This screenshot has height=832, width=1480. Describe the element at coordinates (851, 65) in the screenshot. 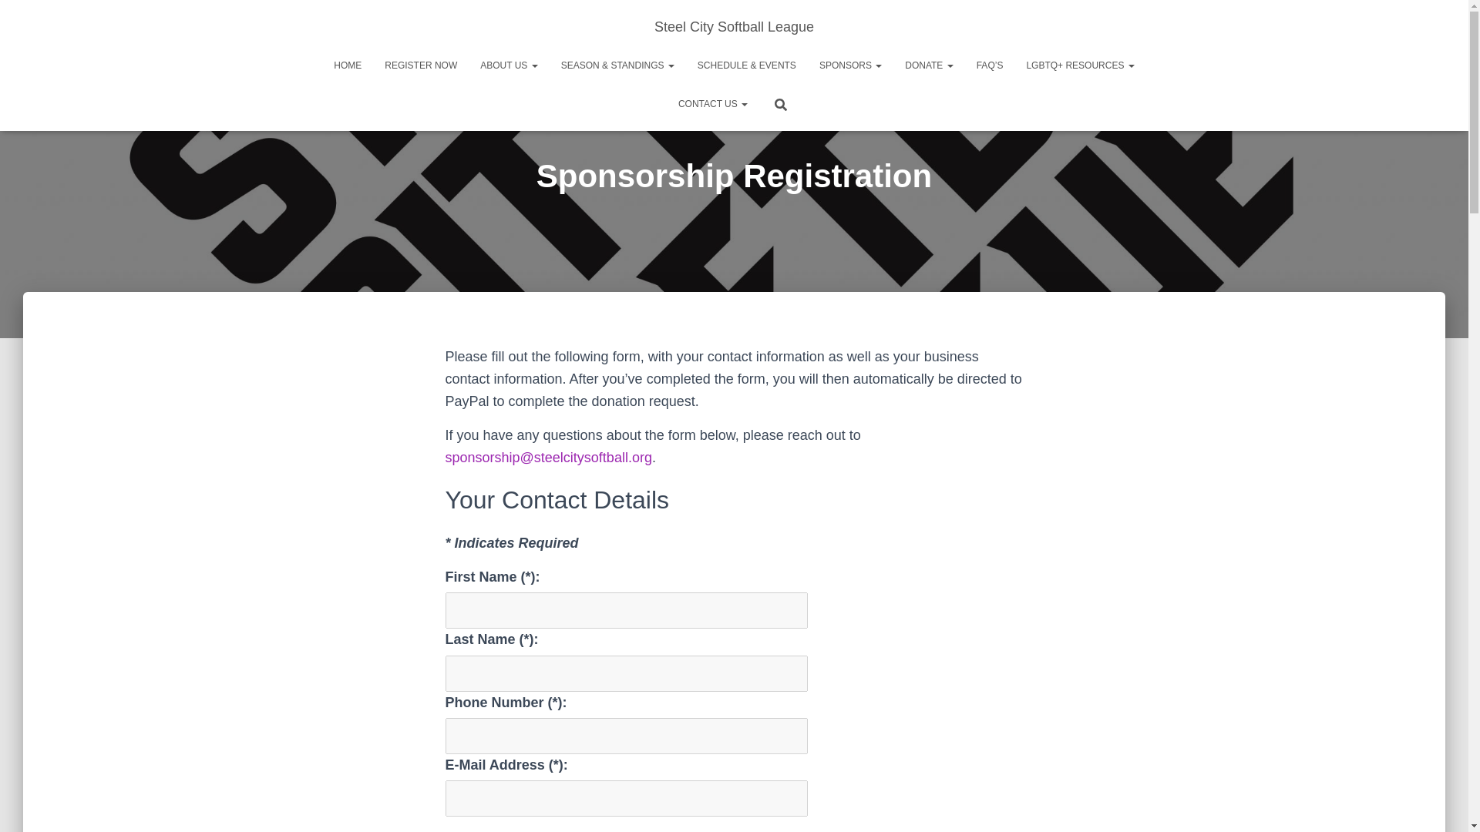

I see `SPONSORS` at that location.